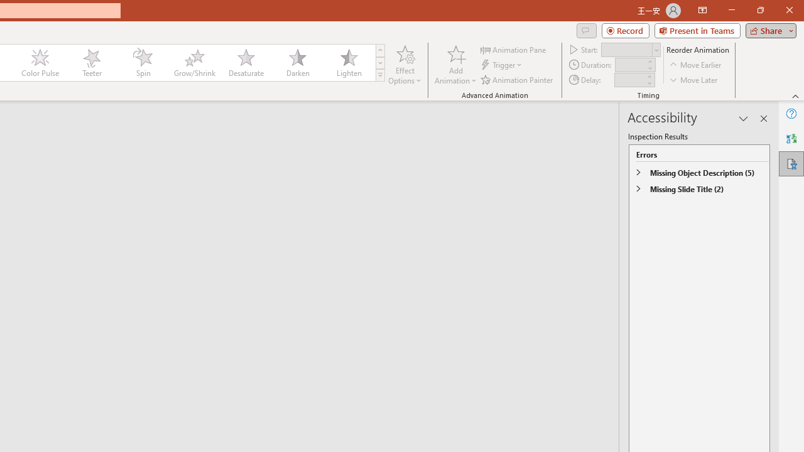 The image size is (804, 452). Describe the element at coordinates (297, 63) in the screenshot. I see `Darken` at that location.